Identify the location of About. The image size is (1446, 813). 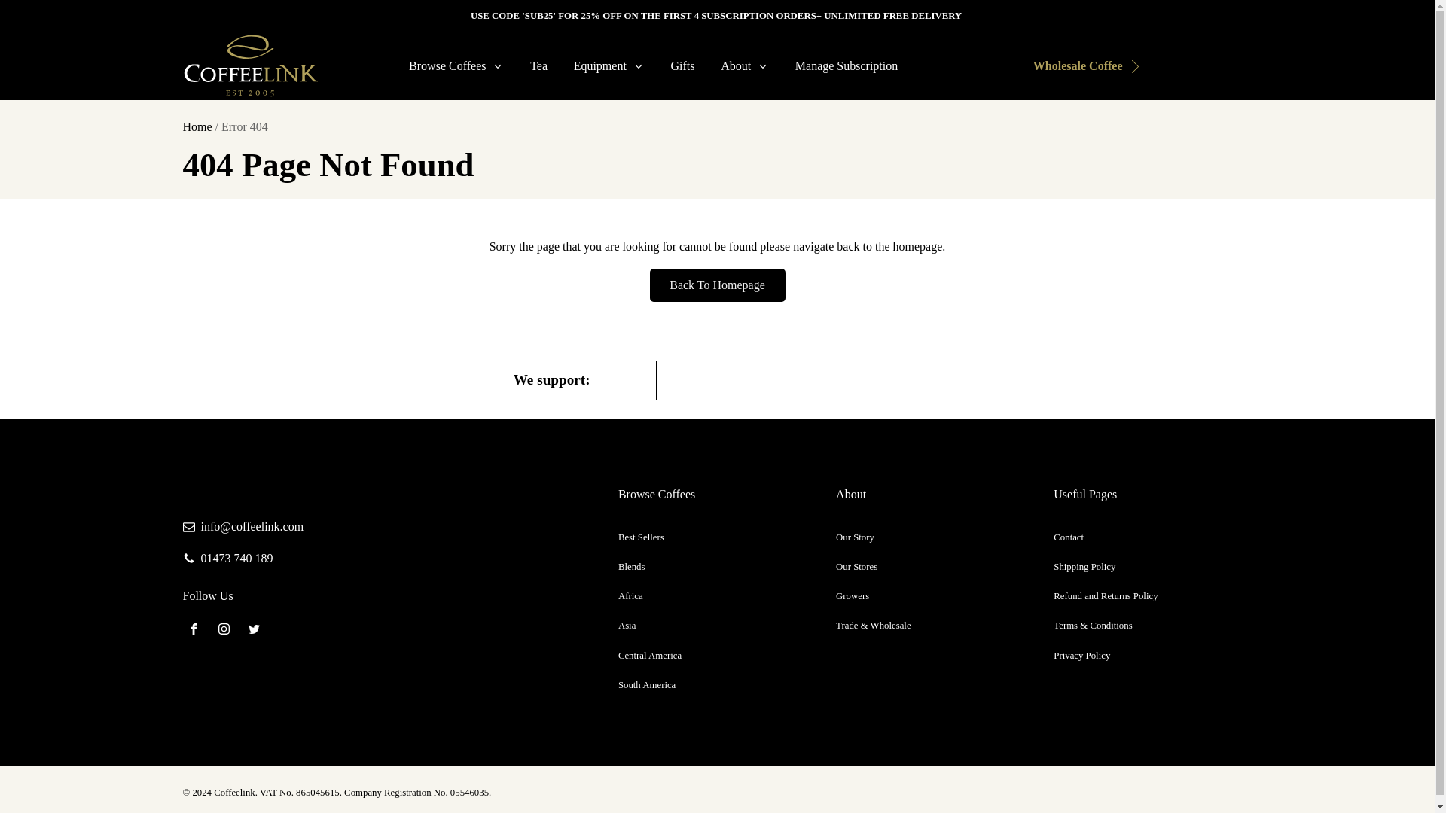
(745, 66).